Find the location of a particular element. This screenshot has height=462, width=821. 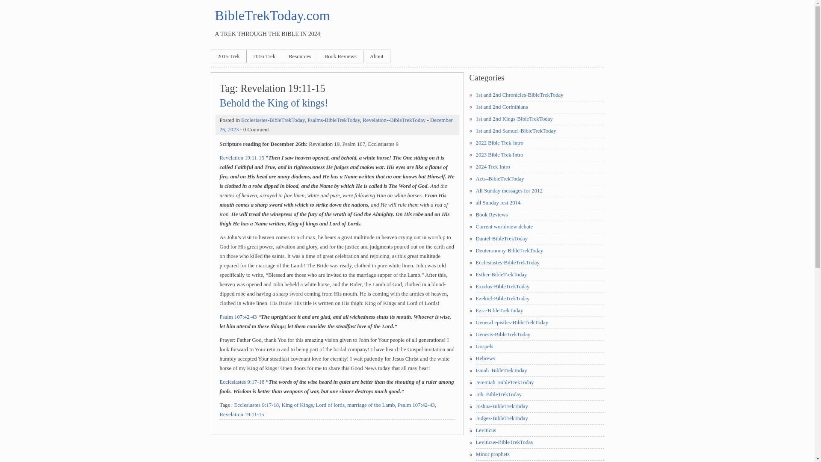

Book Reviews is located at coordinates (491, 214).